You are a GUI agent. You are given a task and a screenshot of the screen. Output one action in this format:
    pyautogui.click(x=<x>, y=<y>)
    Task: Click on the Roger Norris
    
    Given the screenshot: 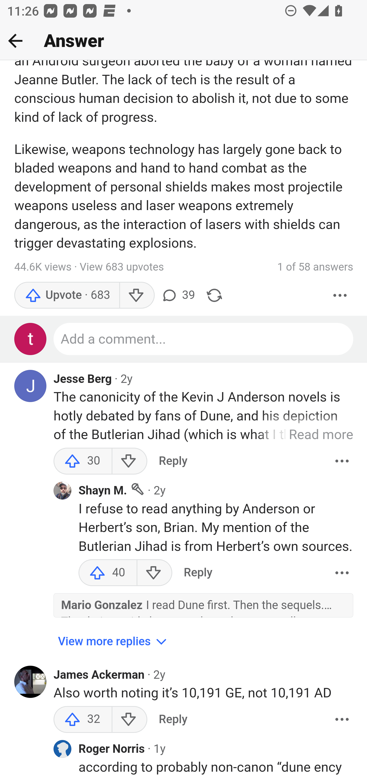 What is the action you would take?
    pyautogui.click(x=112, y=749)
    